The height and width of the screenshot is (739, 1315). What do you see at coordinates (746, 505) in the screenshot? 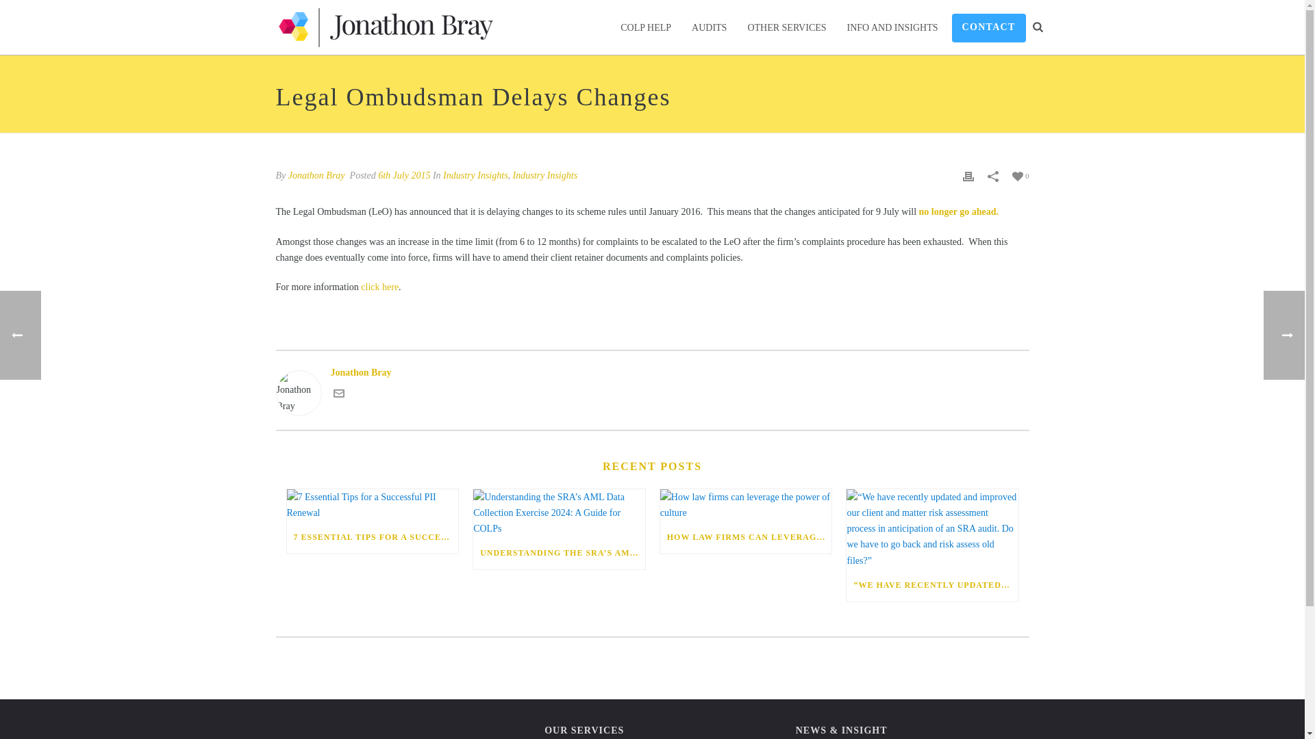
I see `How law firms can leverage the power of culture` at bounding box center [746, 505].